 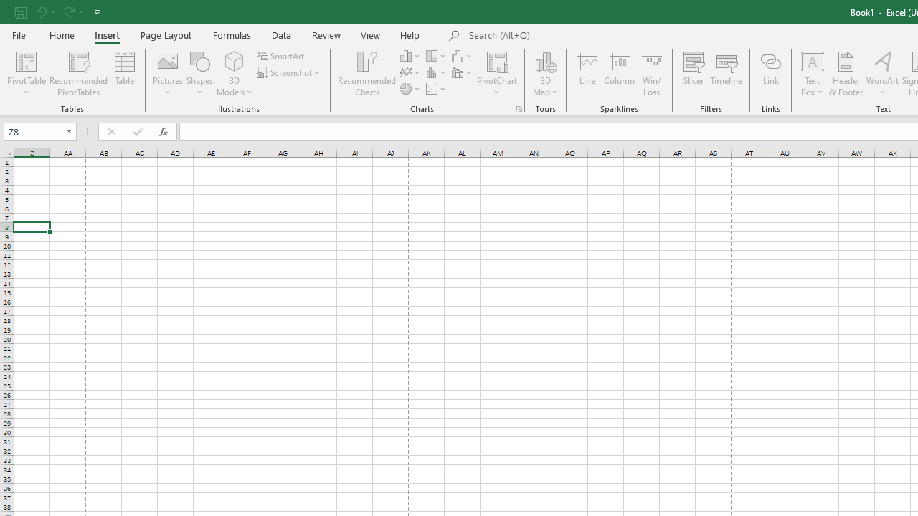 I want to click on Text Box, so click(x=813, y=73).